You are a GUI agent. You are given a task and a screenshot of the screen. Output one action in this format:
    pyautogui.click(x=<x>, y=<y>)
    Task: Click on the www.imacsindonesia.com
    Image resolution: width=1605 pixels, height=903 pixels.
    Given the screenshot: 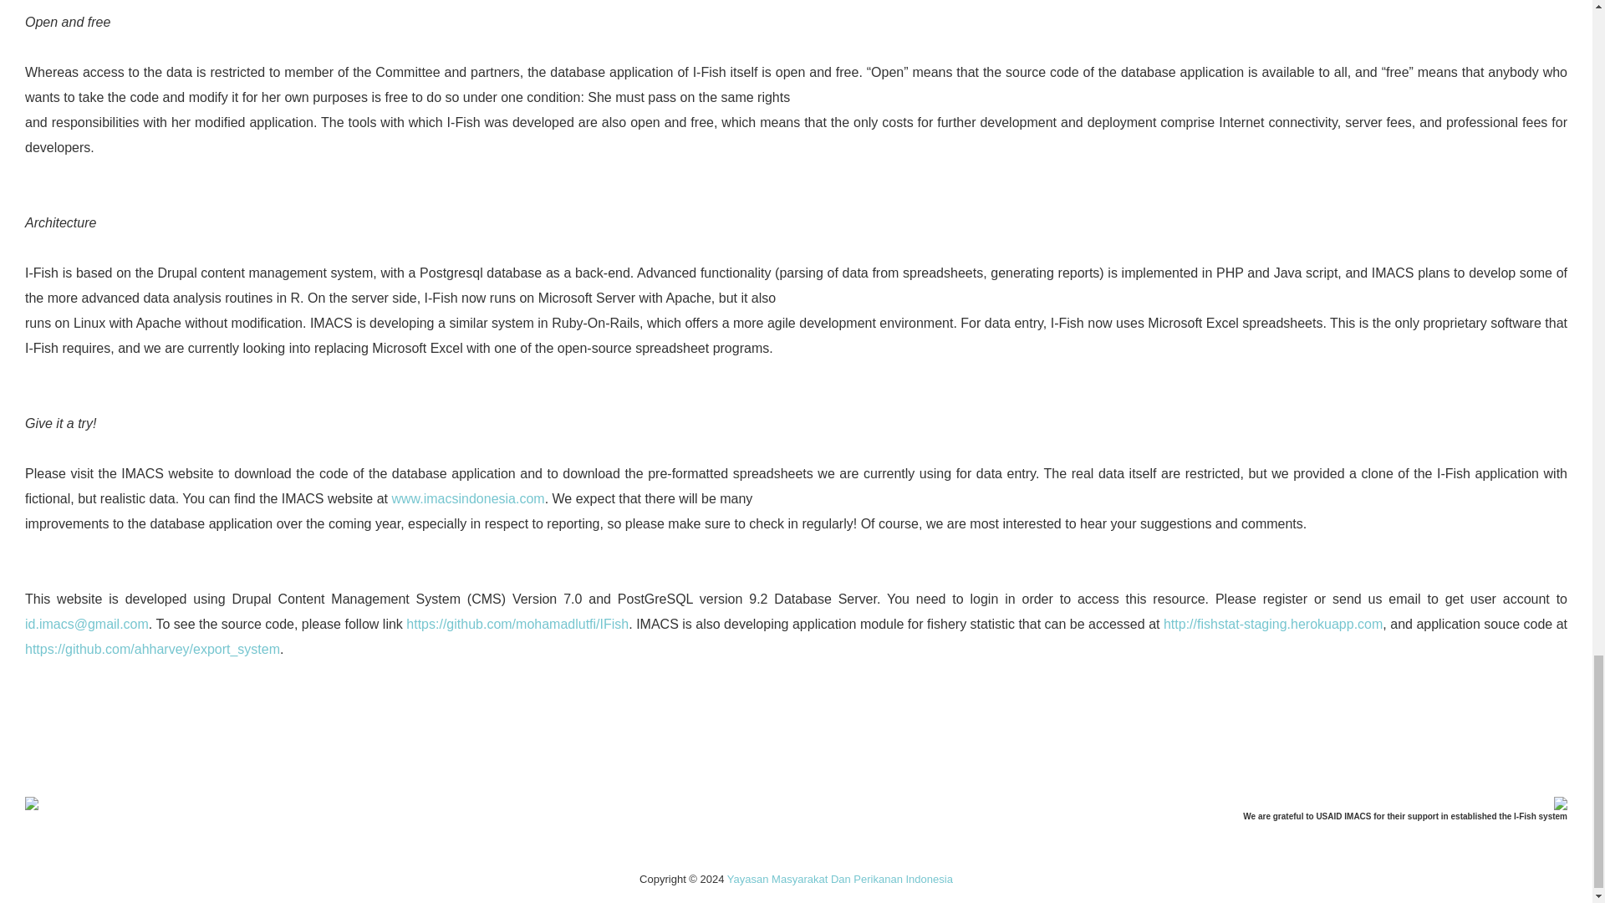 What is the action you would take?
    pyautogui.click(x=467, y=498)
    